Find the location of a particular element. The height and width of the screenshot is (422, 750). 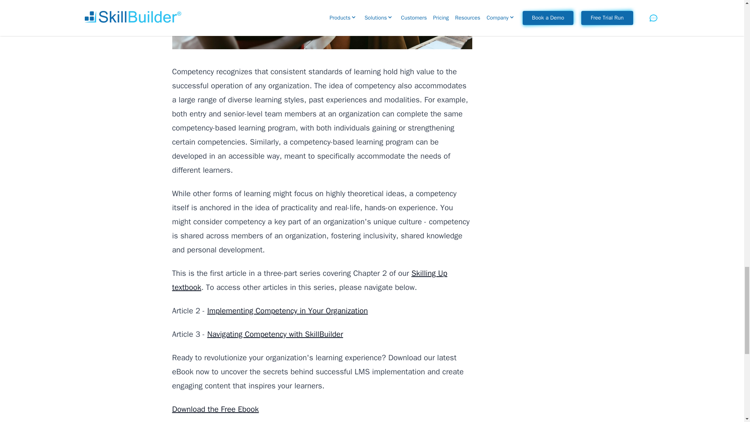

Implementing Competency in Your Organization is located at coordinates (287, 311).